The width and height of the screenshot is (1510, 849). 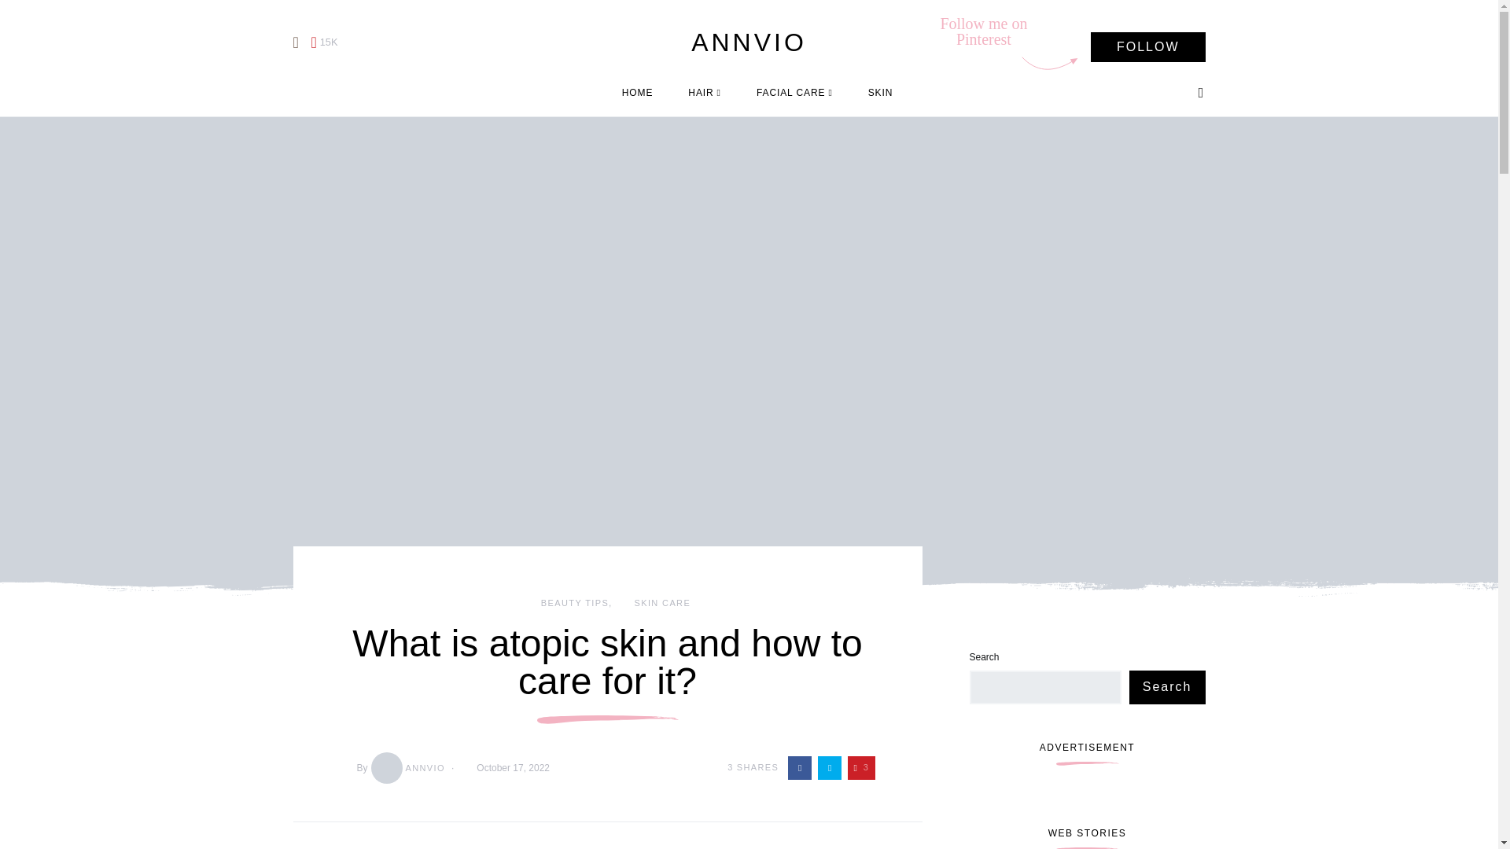 What do you see at coordinates (1147, 47) in the screenshot?
I see `FOLLOW` at bounding box center [1147, 47].